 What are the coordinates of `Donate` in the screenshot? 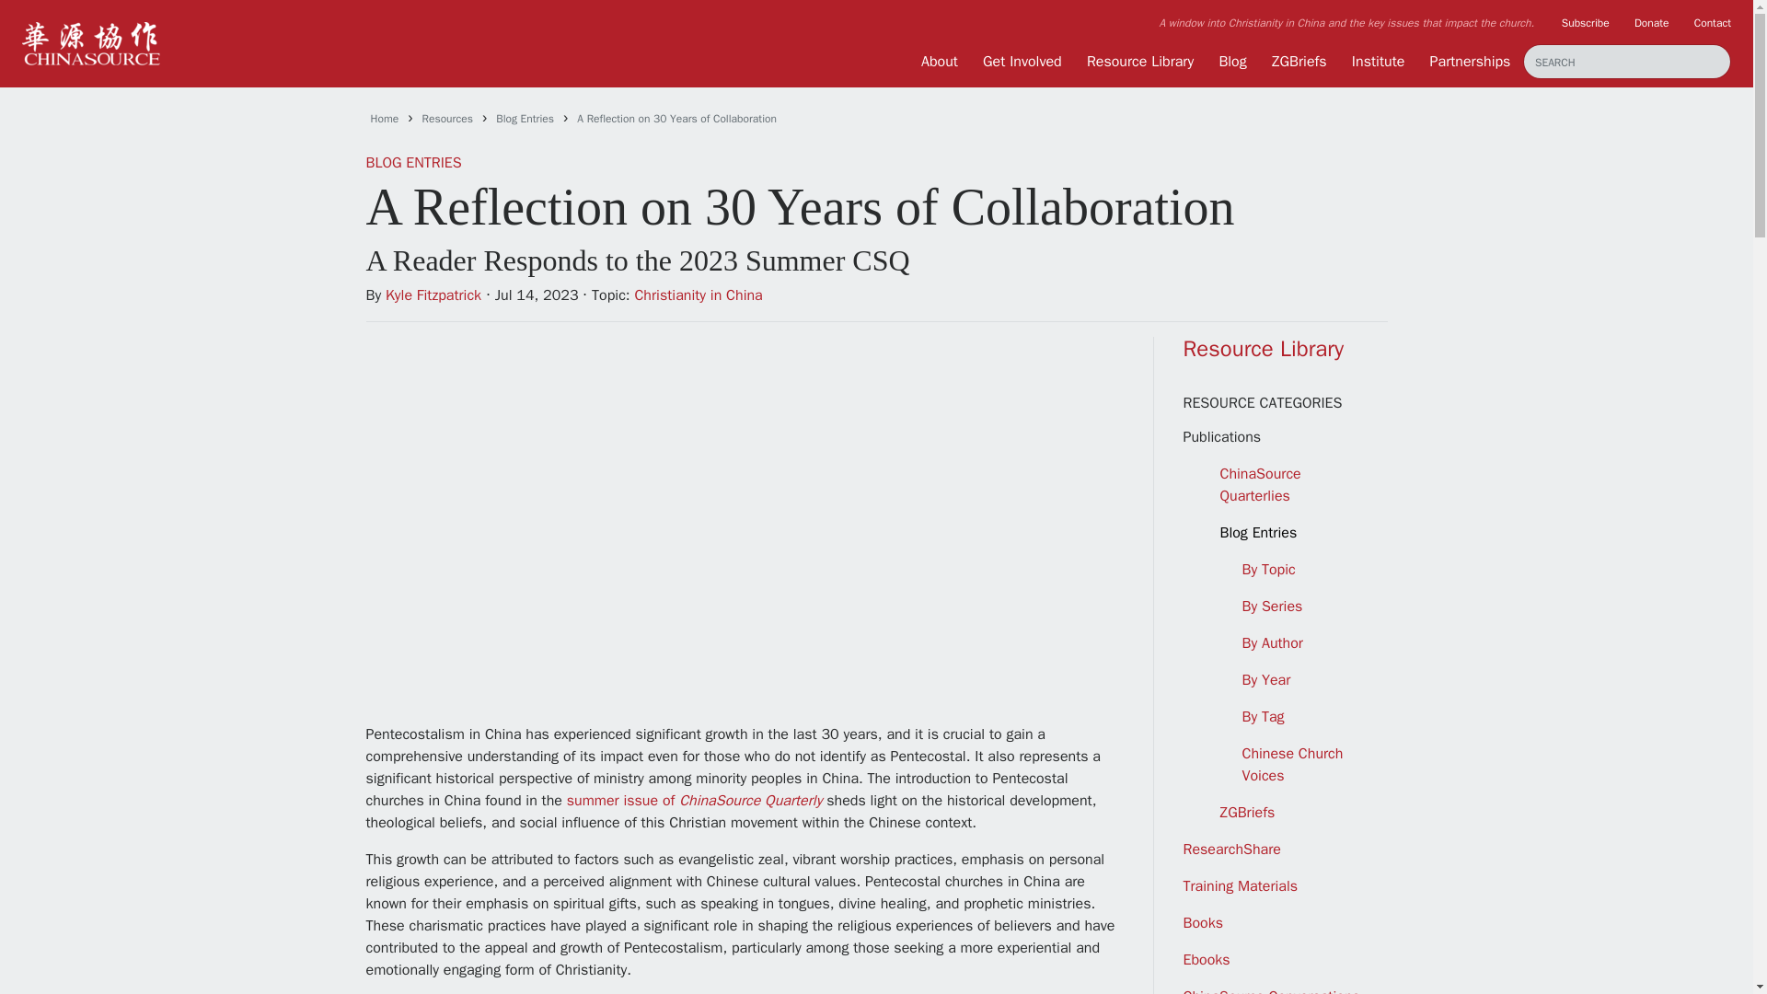 It's located at (1652, 22).